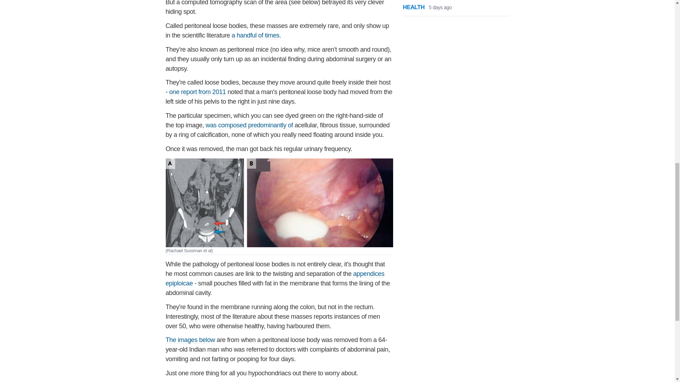 The height and width of the screenshot is (382, 680). I want to click on one report from 2011, so click(198, 92).